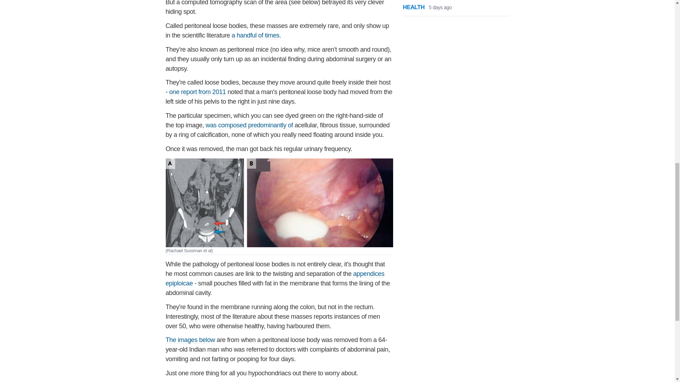 The height and width of the screenshot is (382, 680). I want to click on one report from 2011, so click(198, 92).